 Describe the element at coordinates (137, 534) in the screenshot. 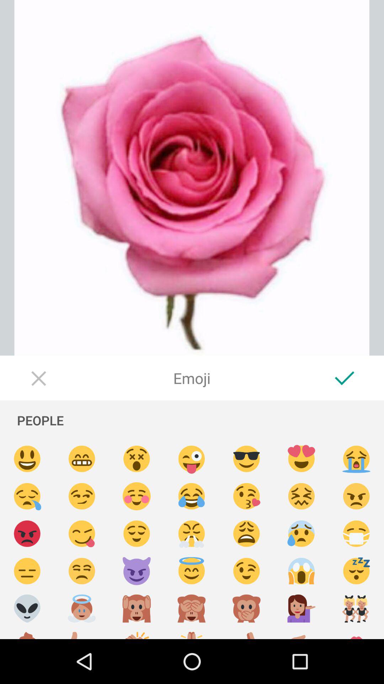

I see `select relax emoji` at that location.